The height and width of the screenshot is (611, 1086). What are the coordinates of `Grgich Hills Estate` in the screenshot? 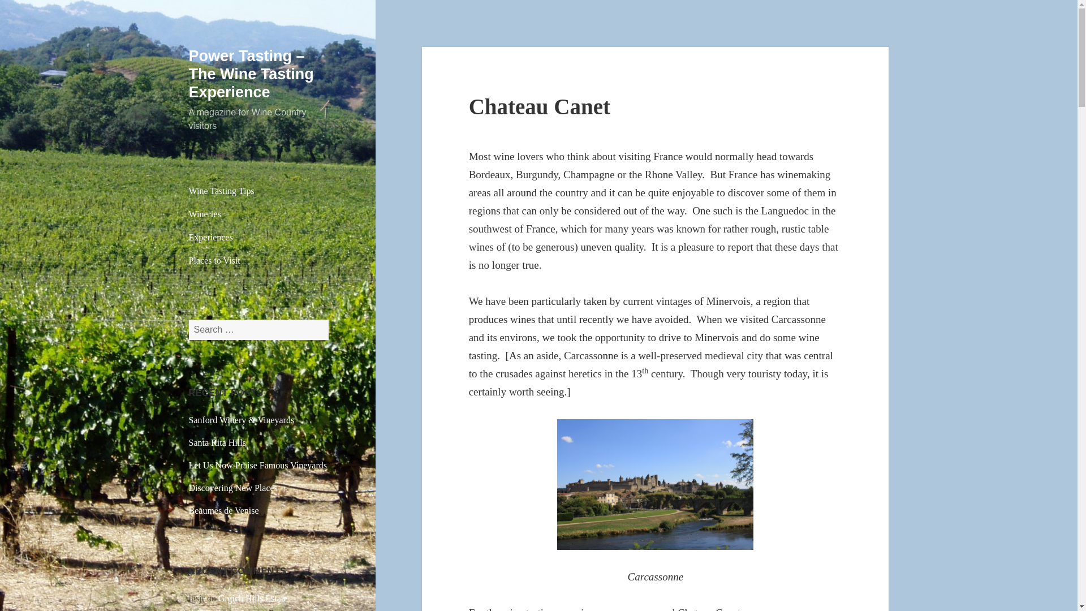 It's located at (252, 597).